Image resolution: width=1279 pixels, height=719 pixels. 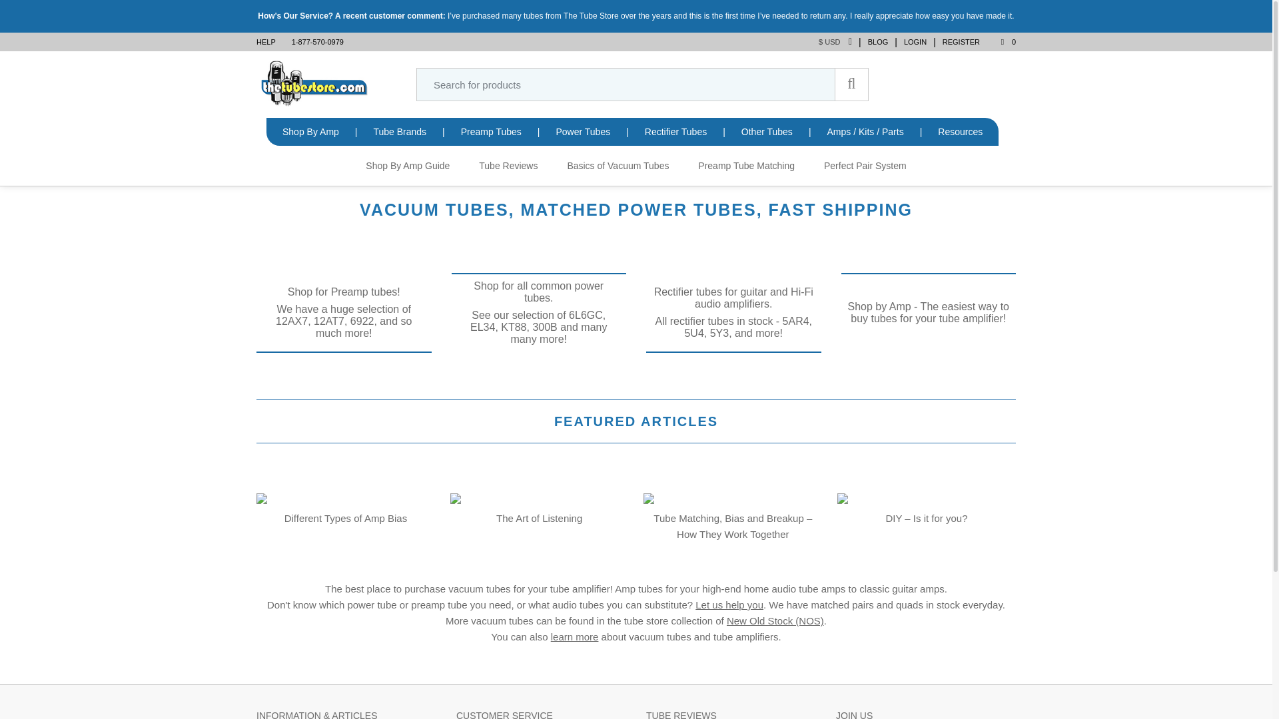 What do you see at coordinates (400, 132) in the screenshot?
I see `Tube Brands` at bounding box center [400, 132].